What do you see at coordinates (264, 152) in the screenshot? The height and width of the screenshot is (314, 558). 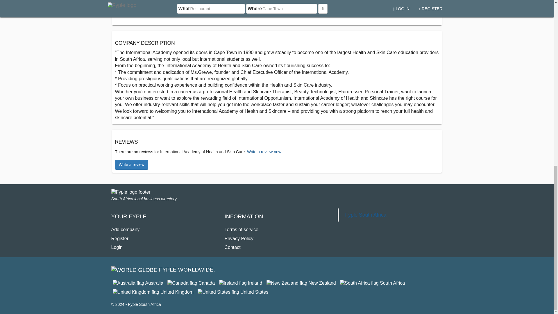 I see `Write a review now.` at bounding box center [264, 152].